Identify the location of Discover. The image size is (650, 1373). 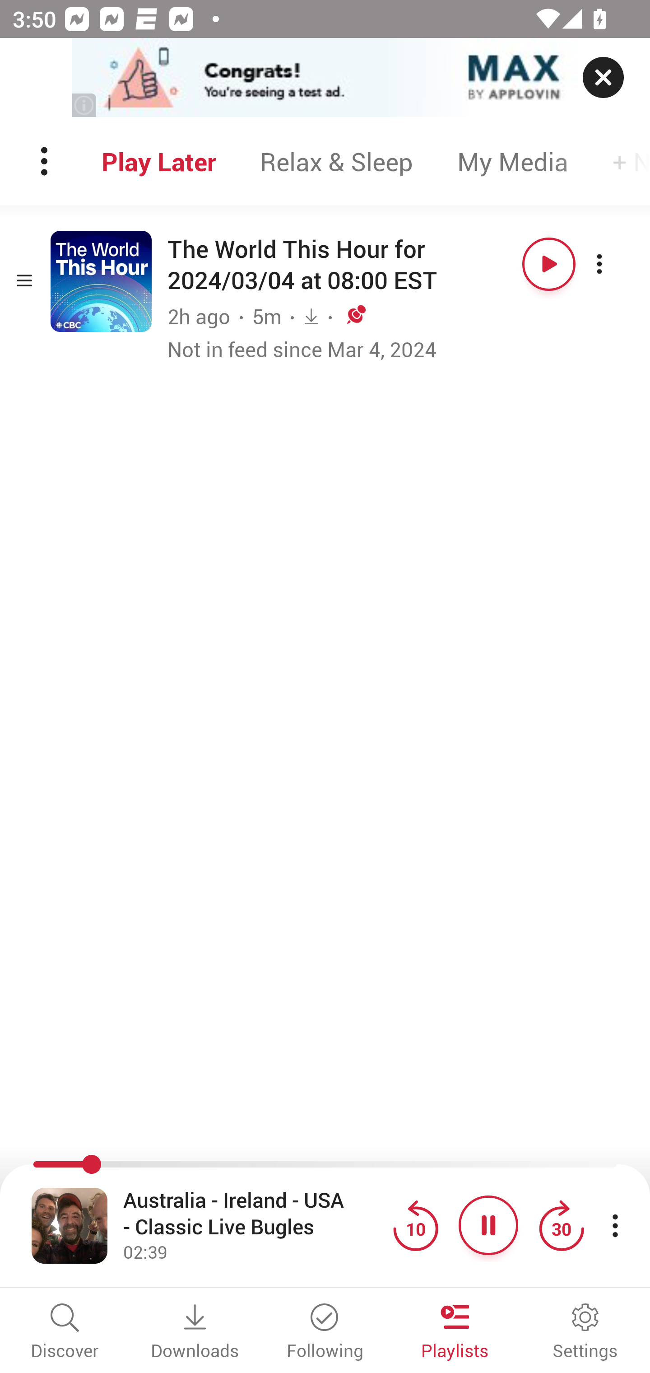
(65, 1332).